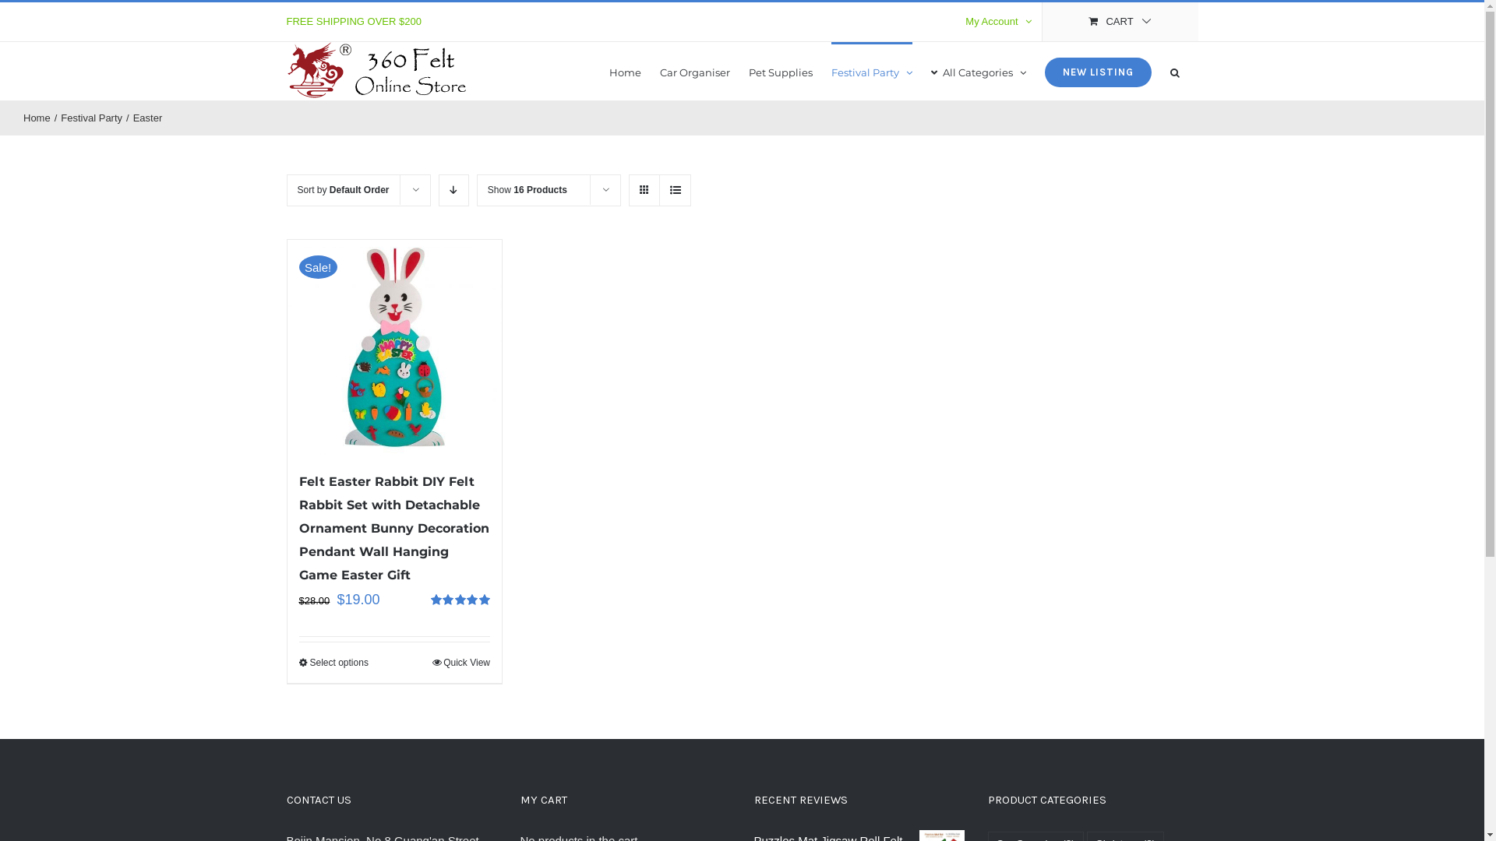 The width and height of the screenshot is (1496, 841). Describe the element at coordinates (1097, 72) in the screenshot. I see `NEW LISTING` at that location.